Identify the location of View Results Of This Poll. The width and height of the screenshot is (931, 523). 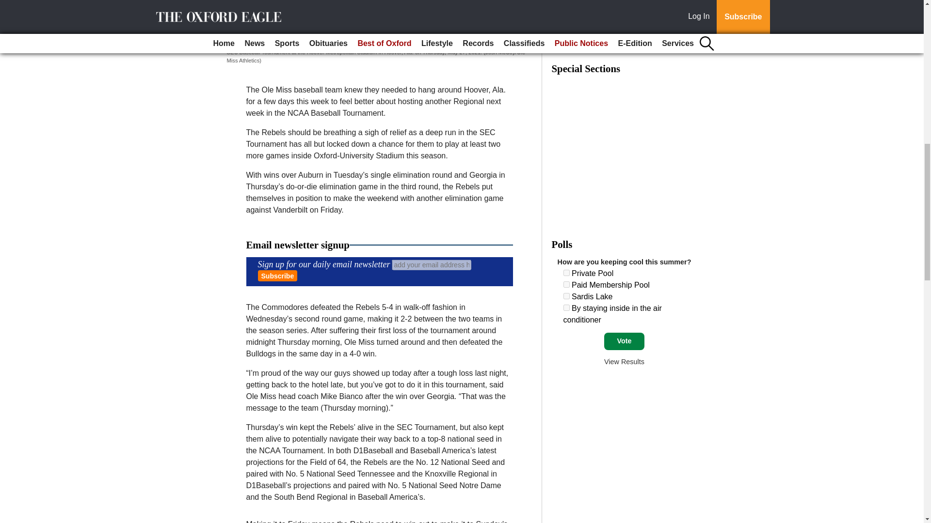
(624, 361).